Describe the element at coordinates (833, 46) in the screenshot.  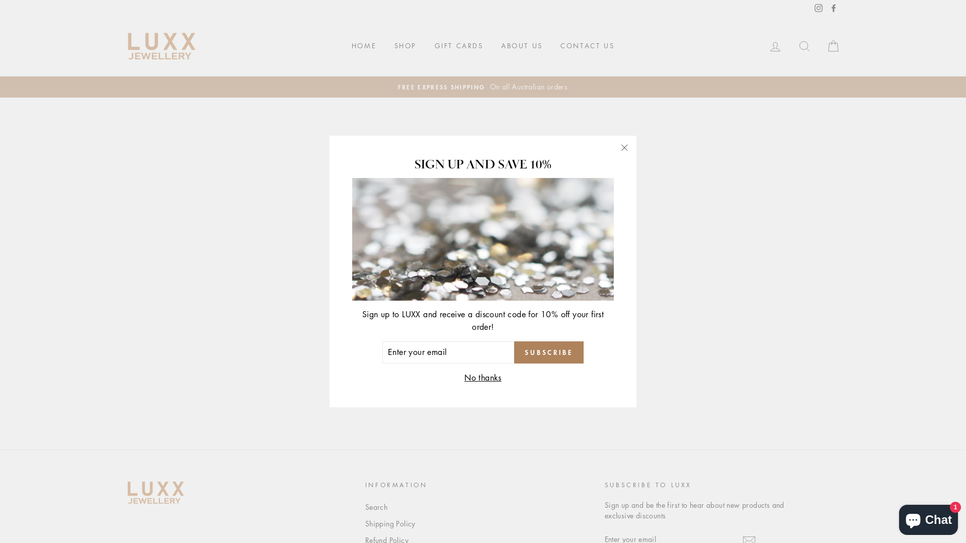
I see `CART` at that location.